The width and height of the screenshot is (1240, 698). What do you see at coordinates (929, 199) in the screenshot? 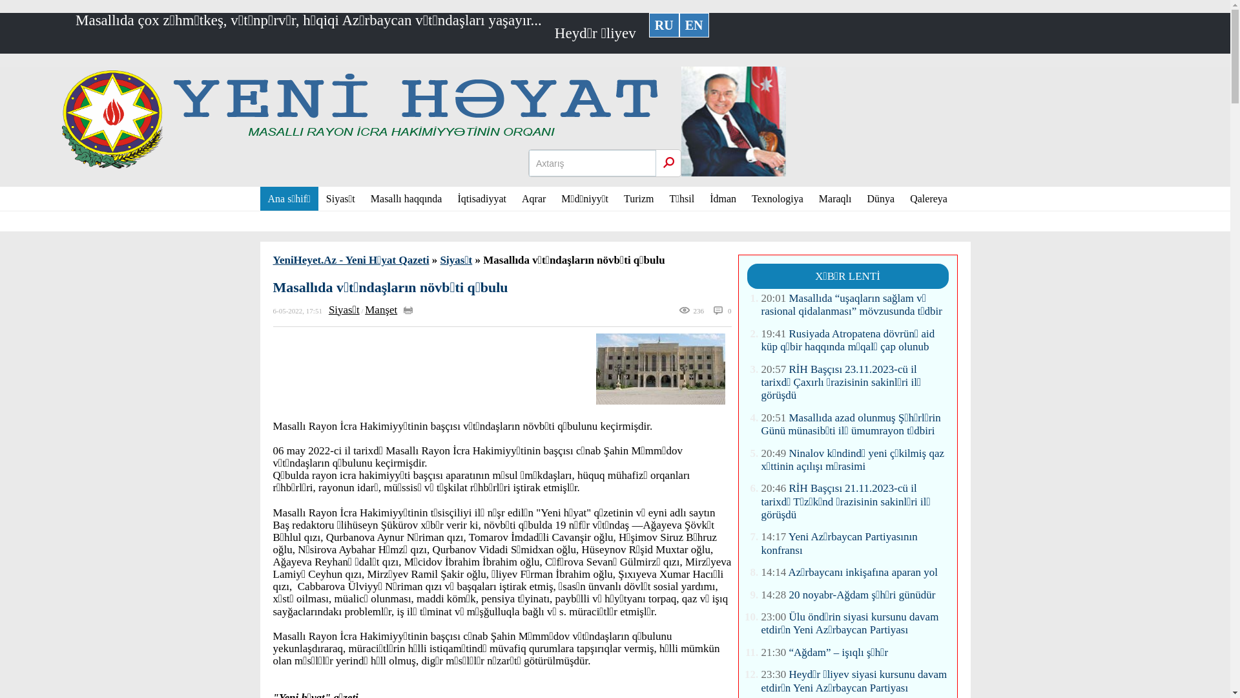
I see `Qalereya` at bounding box center [929, 199].